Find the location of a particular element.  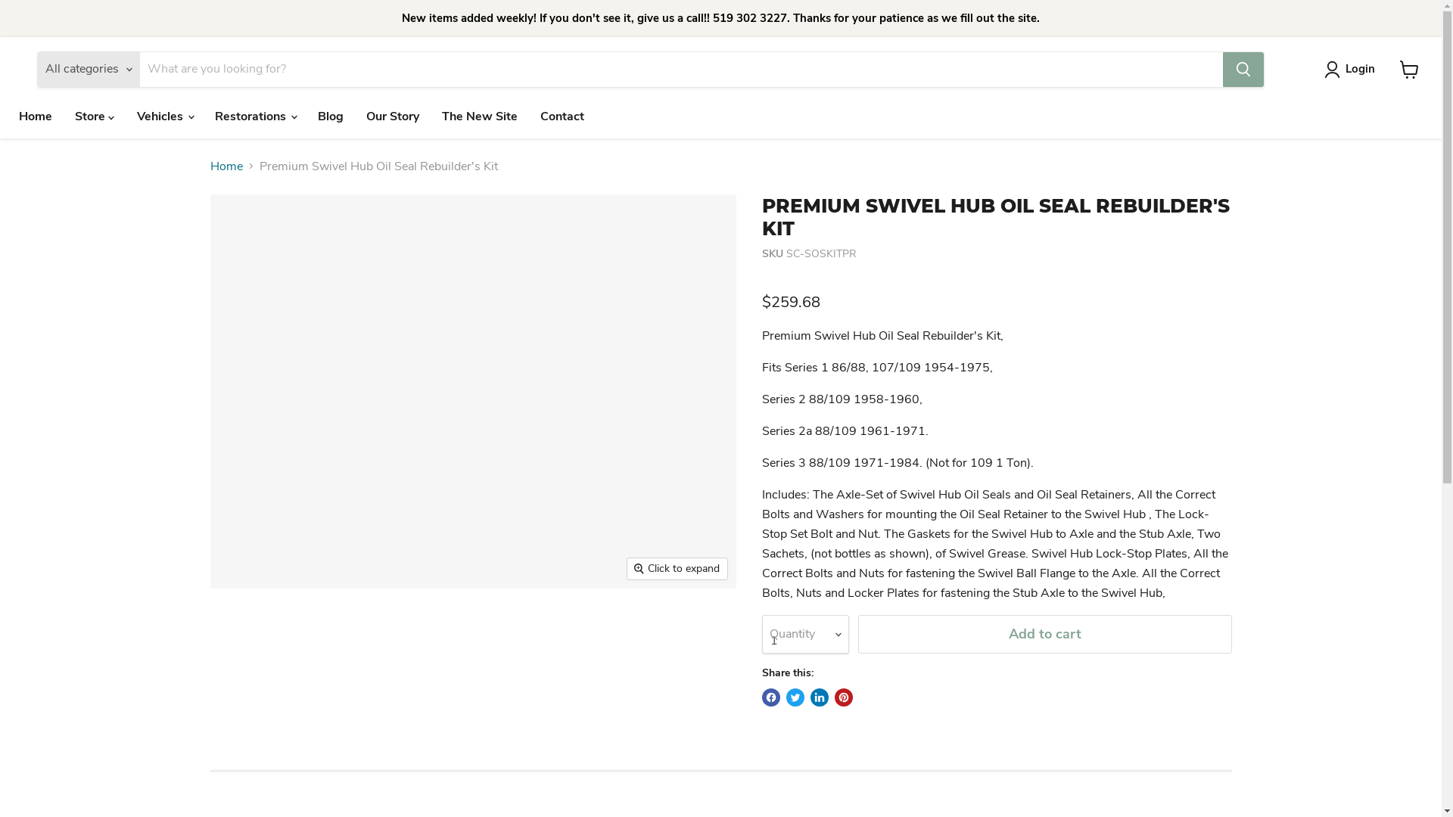

Pin on Pinterest is located at coordinates (843, 697).